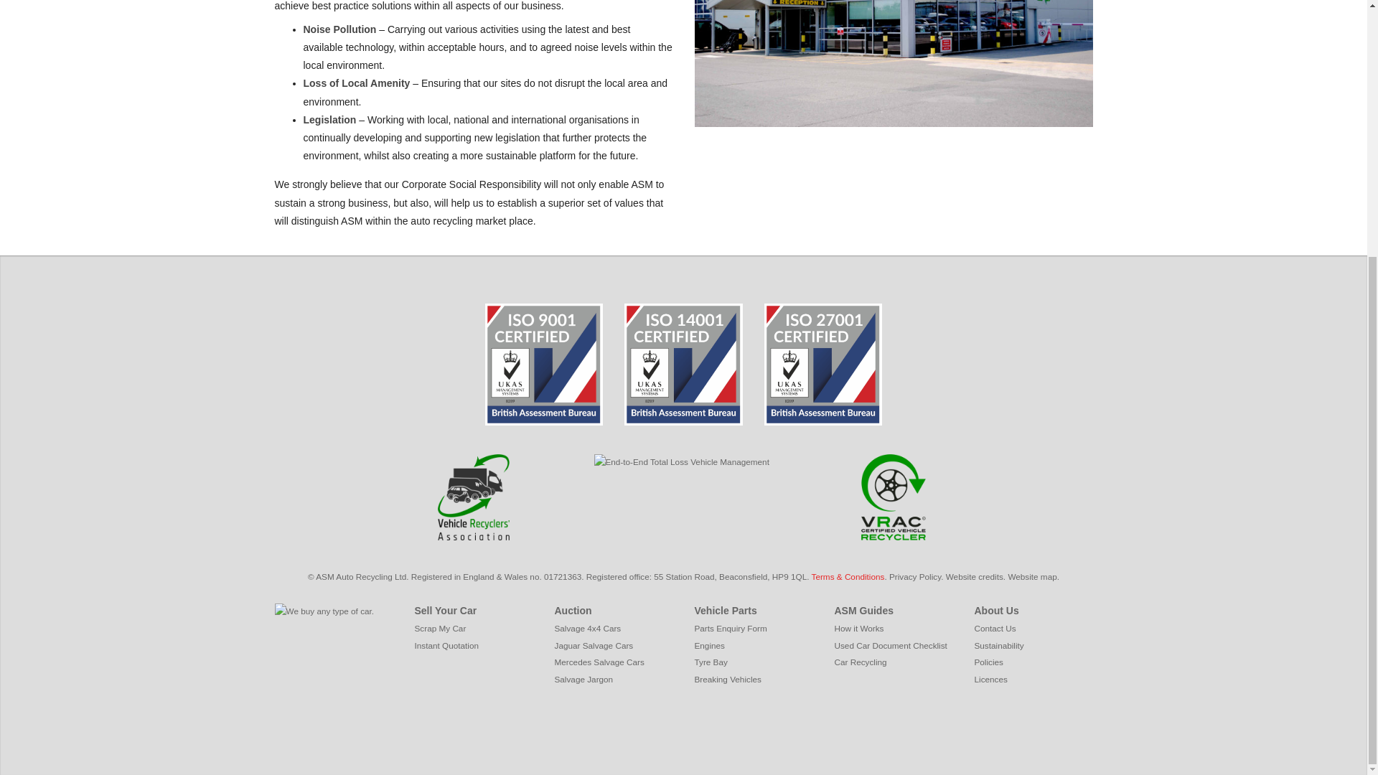 This screenshot has height=775, width=1378. I want to click on Salvage Jargon, so click(583, 679).